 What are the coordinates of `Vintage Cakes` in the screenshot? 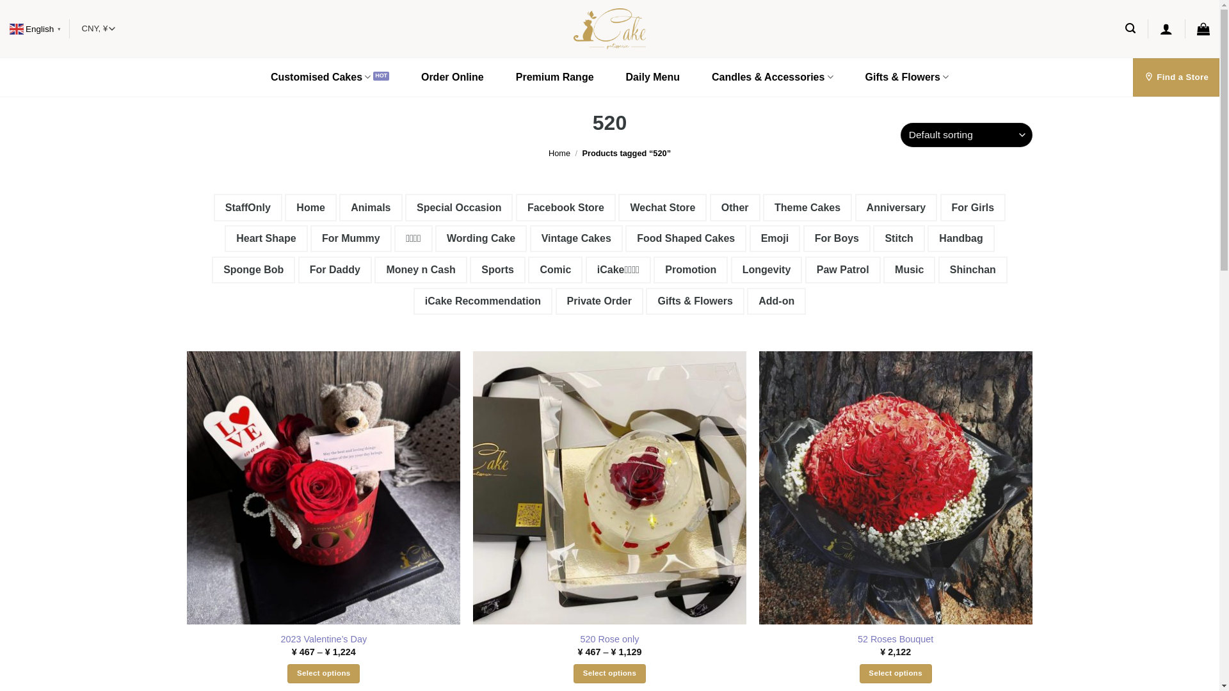 It's located at (576, 239).